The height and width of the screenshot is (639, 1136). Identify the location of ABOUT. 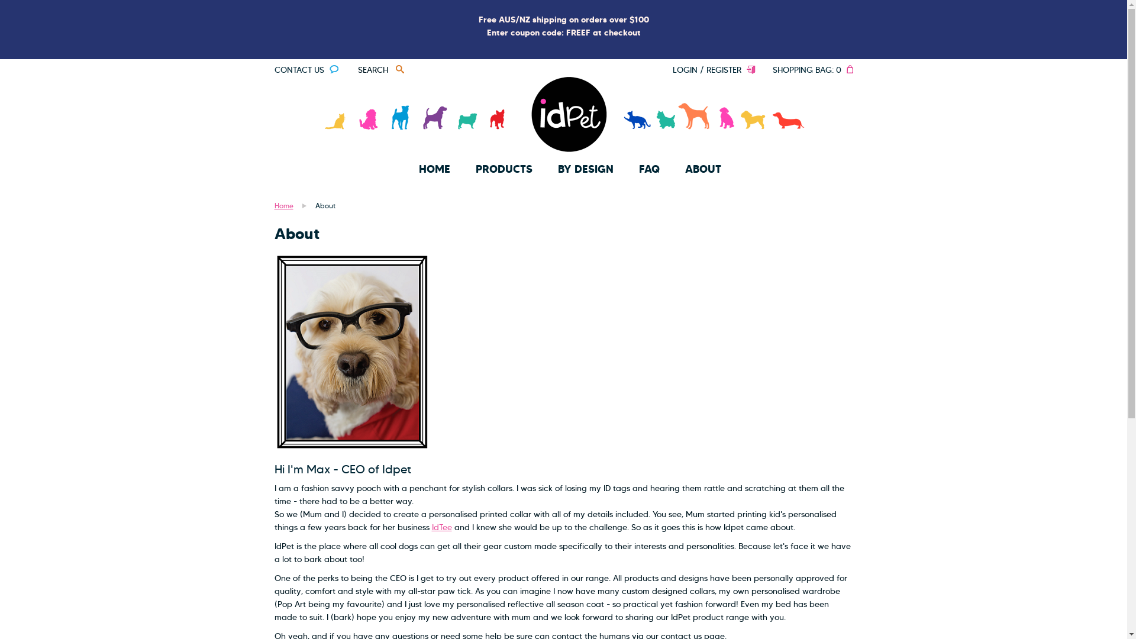
(703, 169).